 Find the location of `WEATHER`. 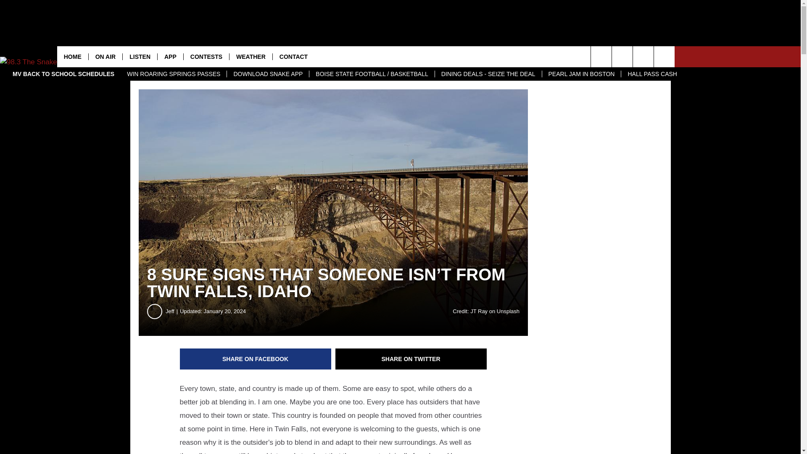

WEATHER is located at coordinates (251, 56).